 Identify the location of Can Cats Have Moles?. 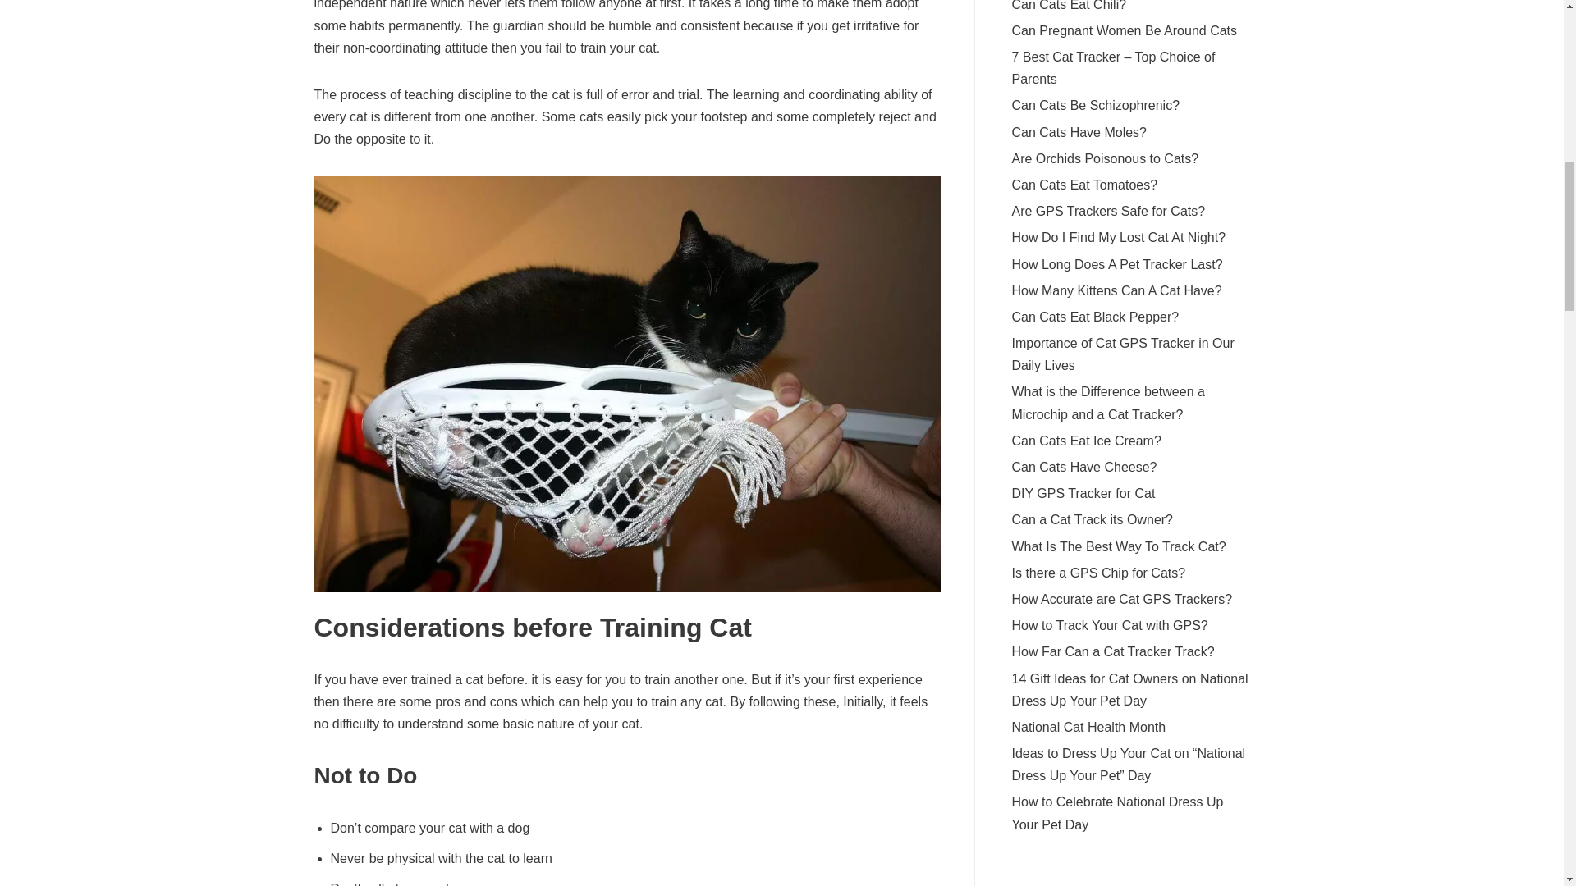
(1079, 132).